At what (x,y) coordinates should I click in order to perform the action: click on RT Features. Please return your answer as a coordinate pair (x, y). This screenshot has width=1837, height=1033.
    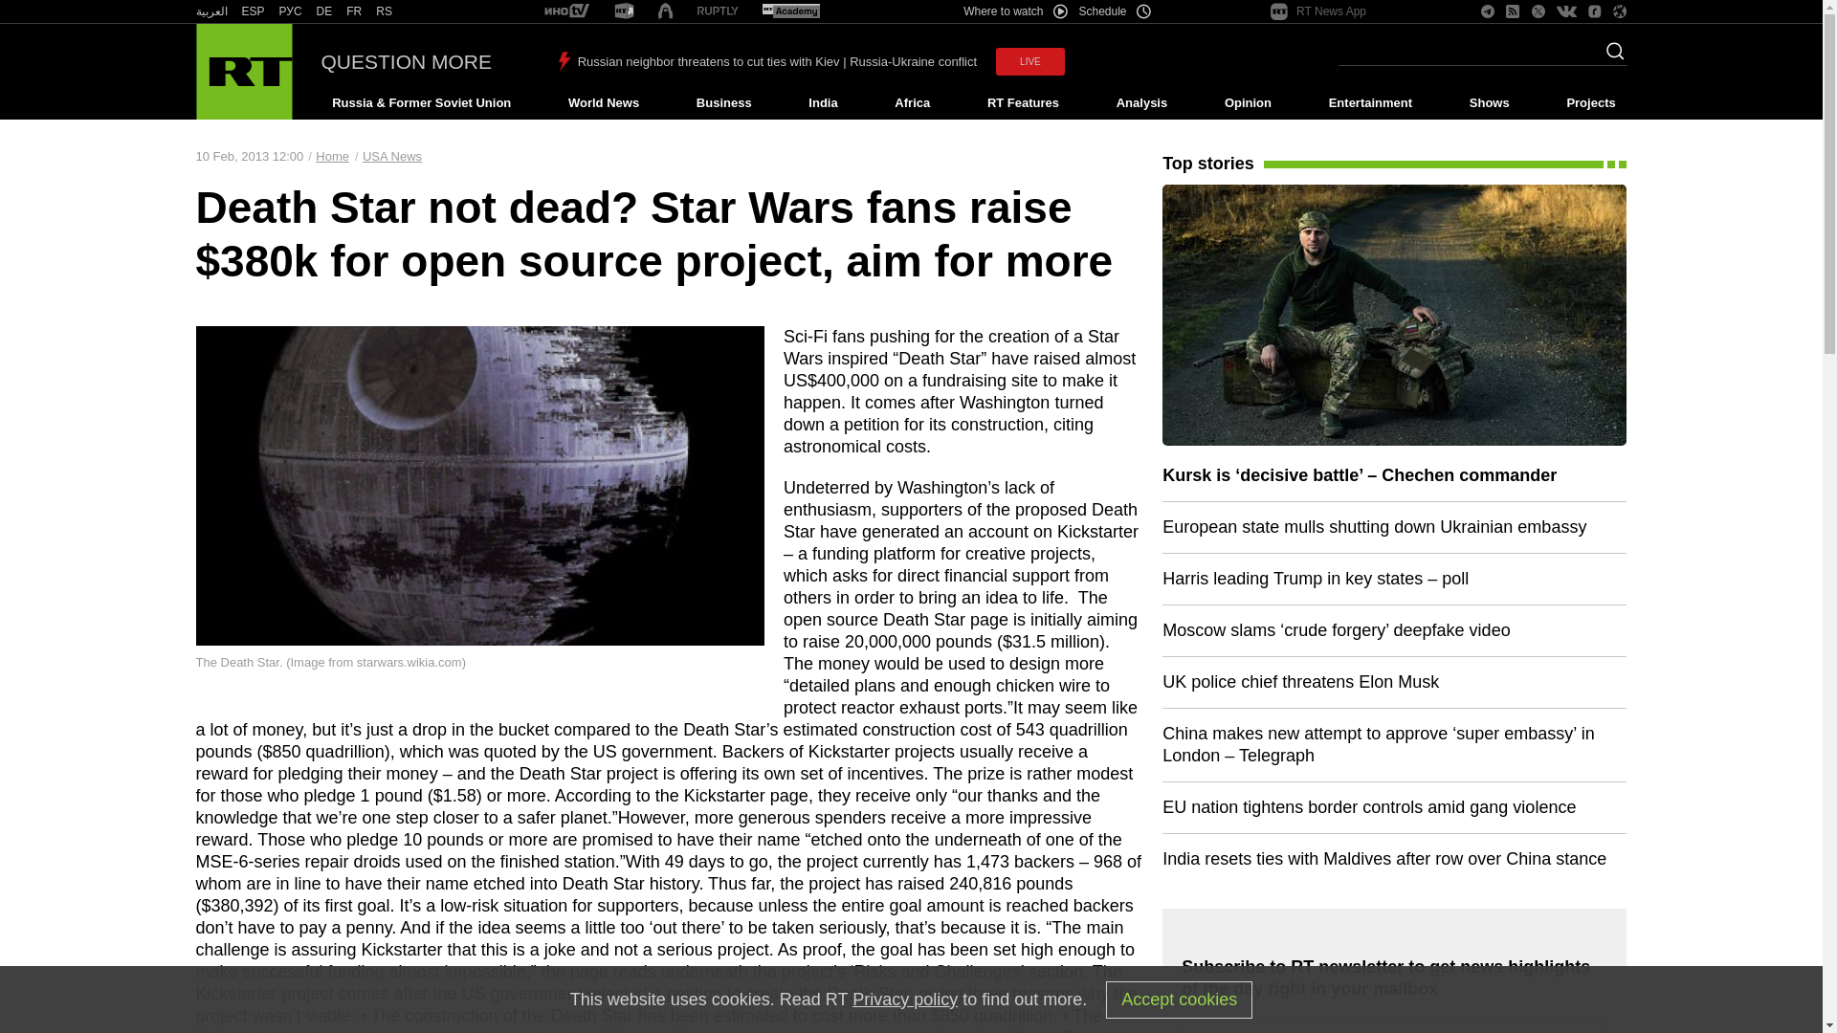
    Looking at the image, I should click on (1023, 103).